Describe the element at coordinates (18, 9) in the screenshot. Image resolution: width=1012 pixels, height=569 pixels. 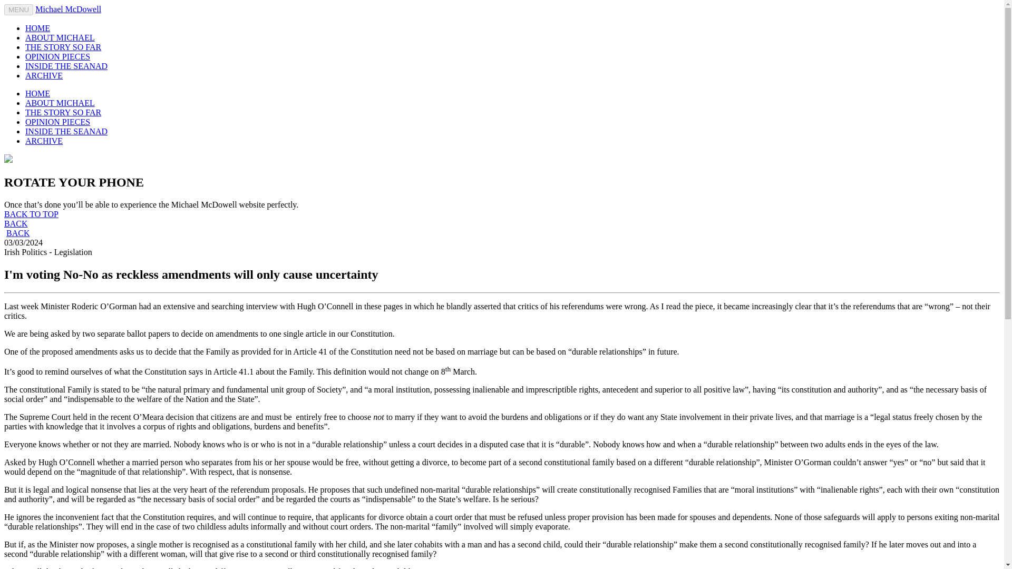
I see `MENU` at that location.